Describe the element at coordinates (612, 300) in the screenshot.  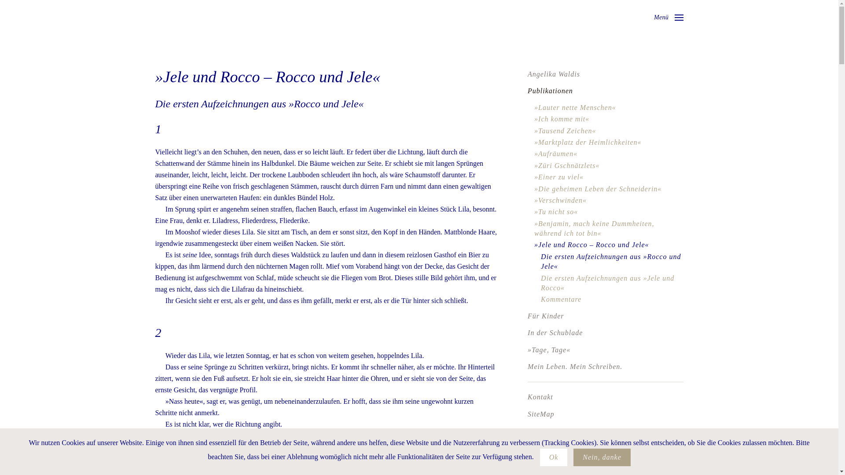
I see `Kommentare` at that location.